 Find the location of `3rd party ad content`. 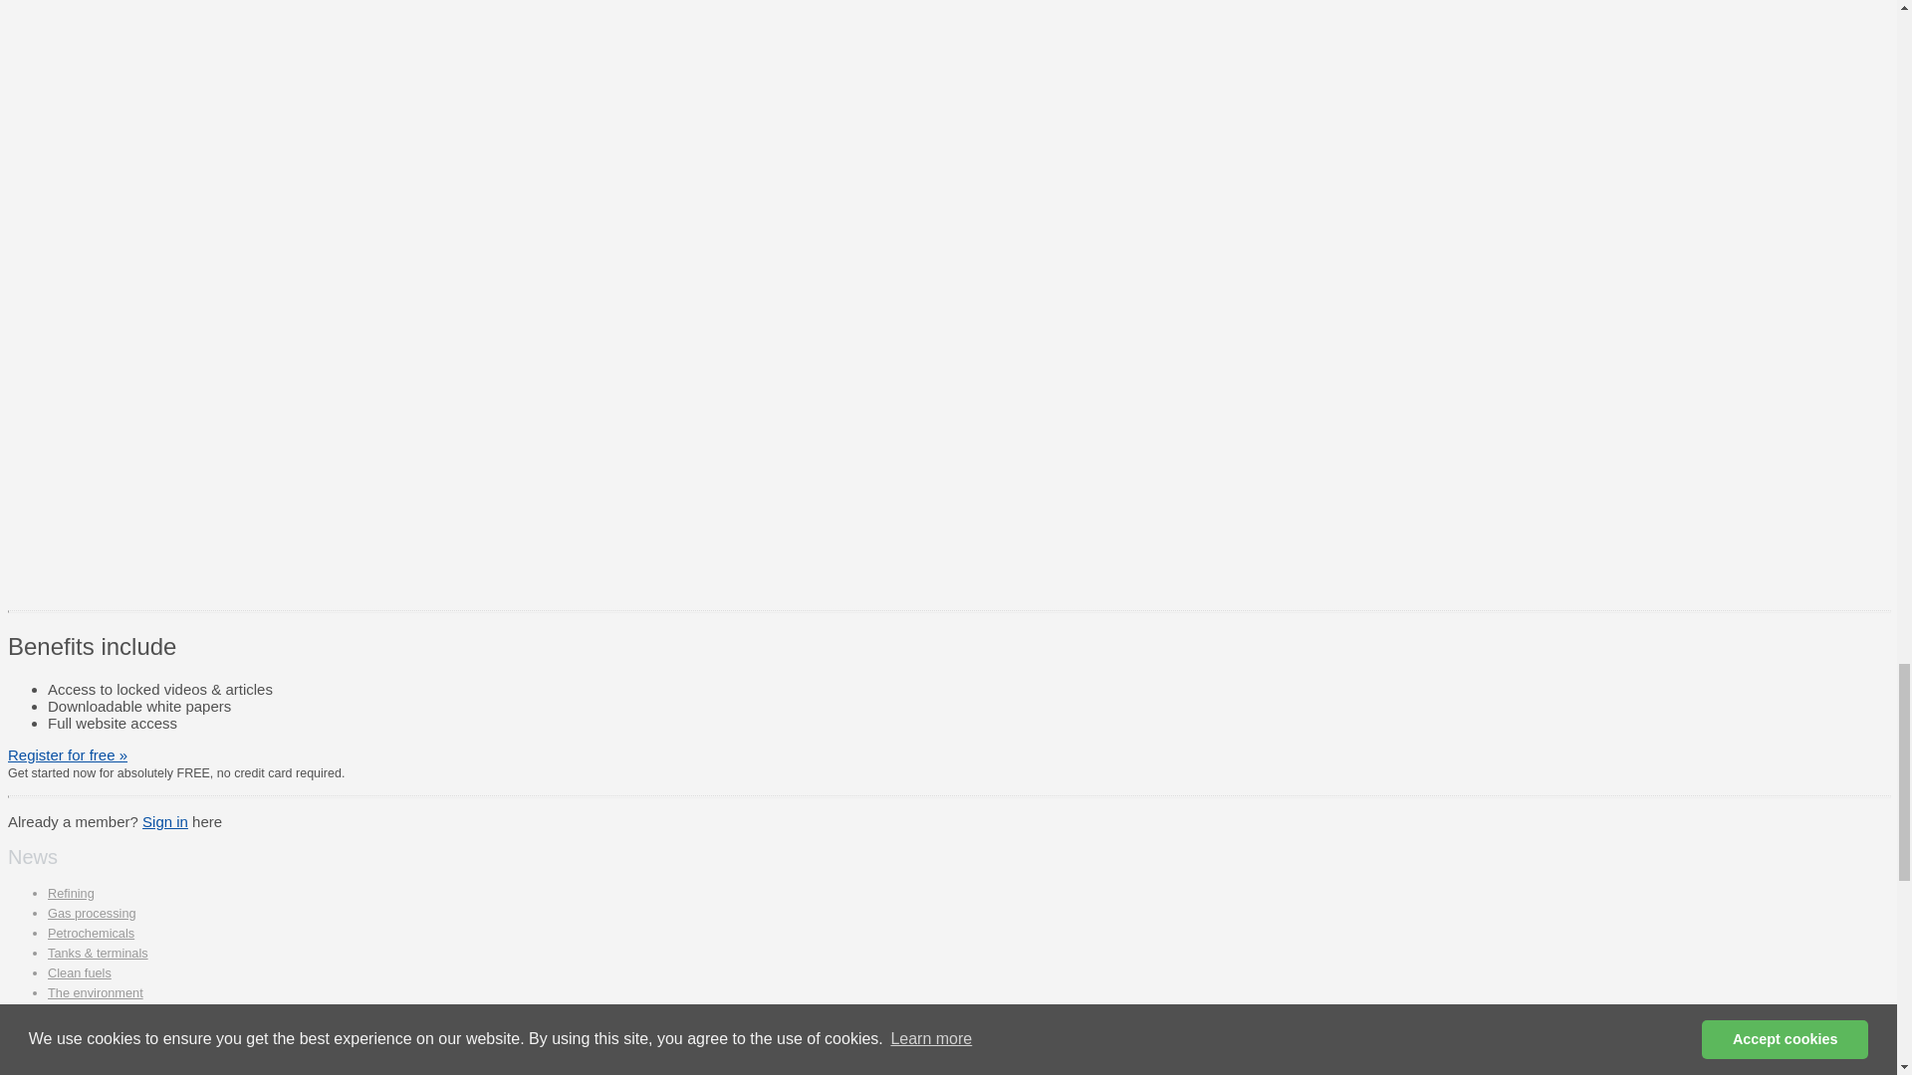

3rd party ad content is located at coordinates (1017, 22).